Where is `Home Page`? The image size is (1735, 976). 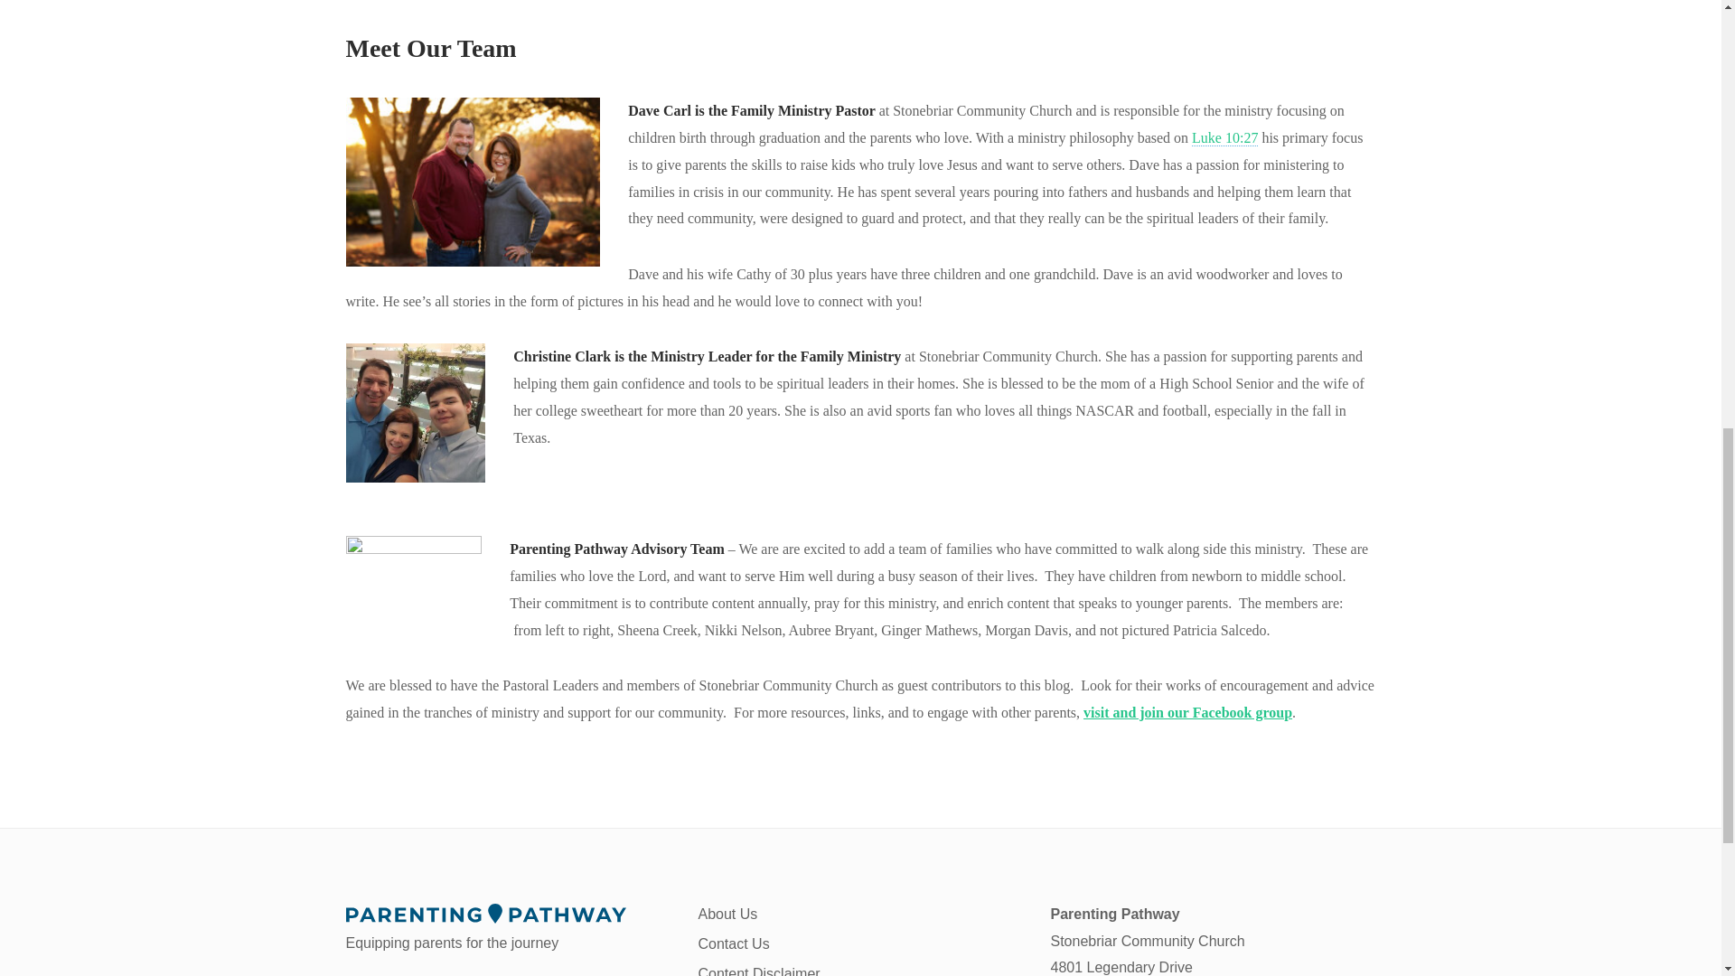 Home Page is located at coordinates (508, 929).